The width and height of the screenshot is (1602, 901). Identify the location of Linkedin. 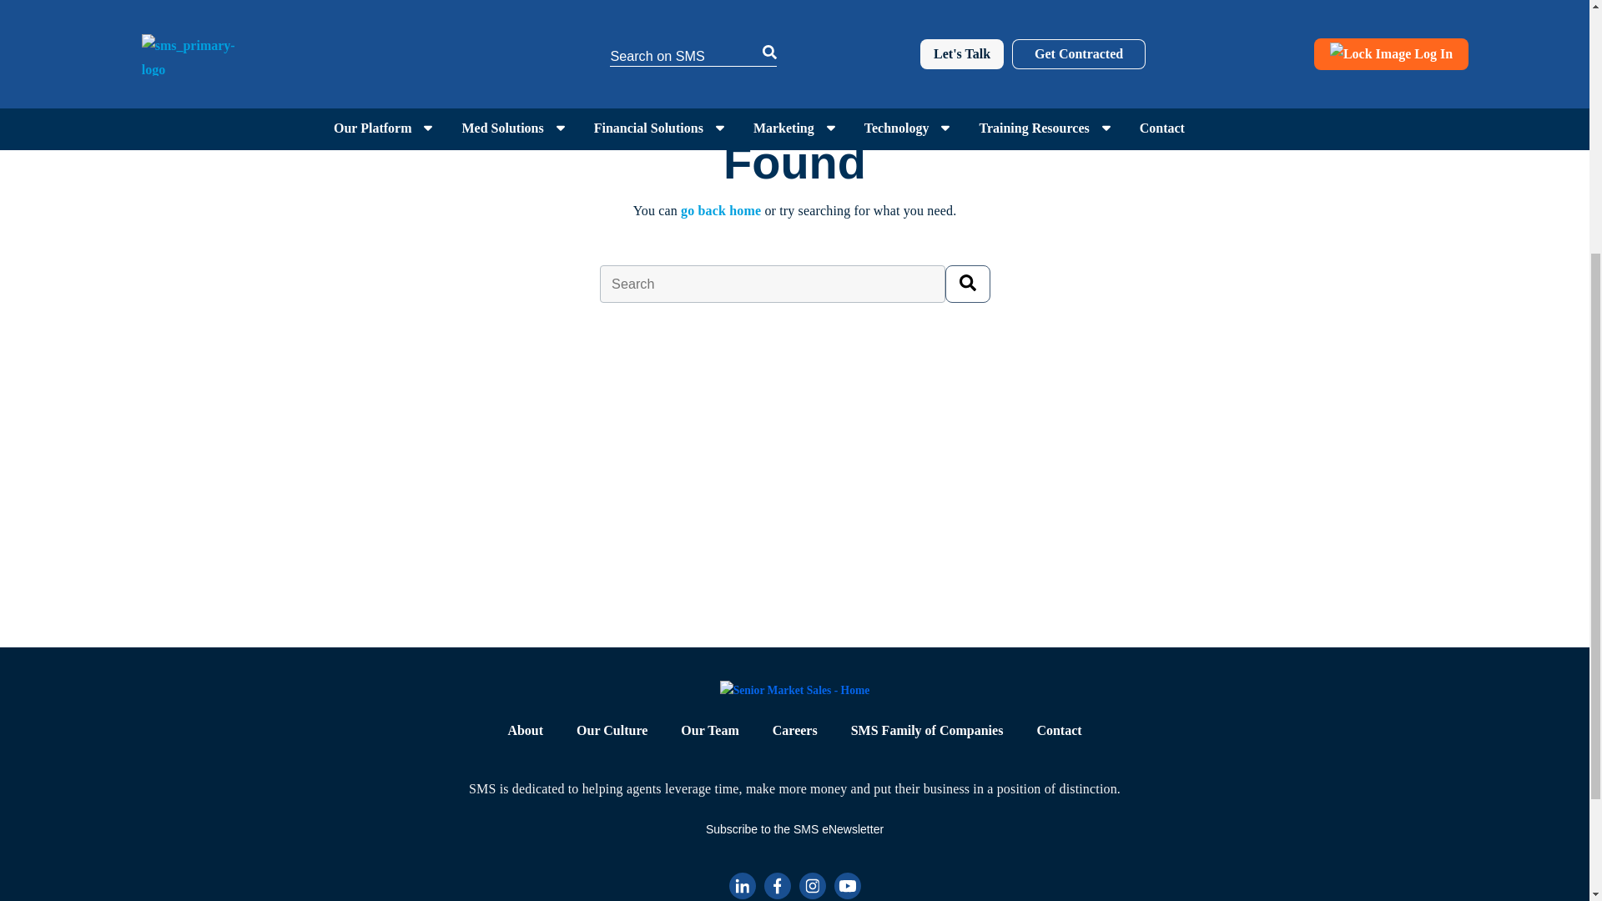
(743, 886).